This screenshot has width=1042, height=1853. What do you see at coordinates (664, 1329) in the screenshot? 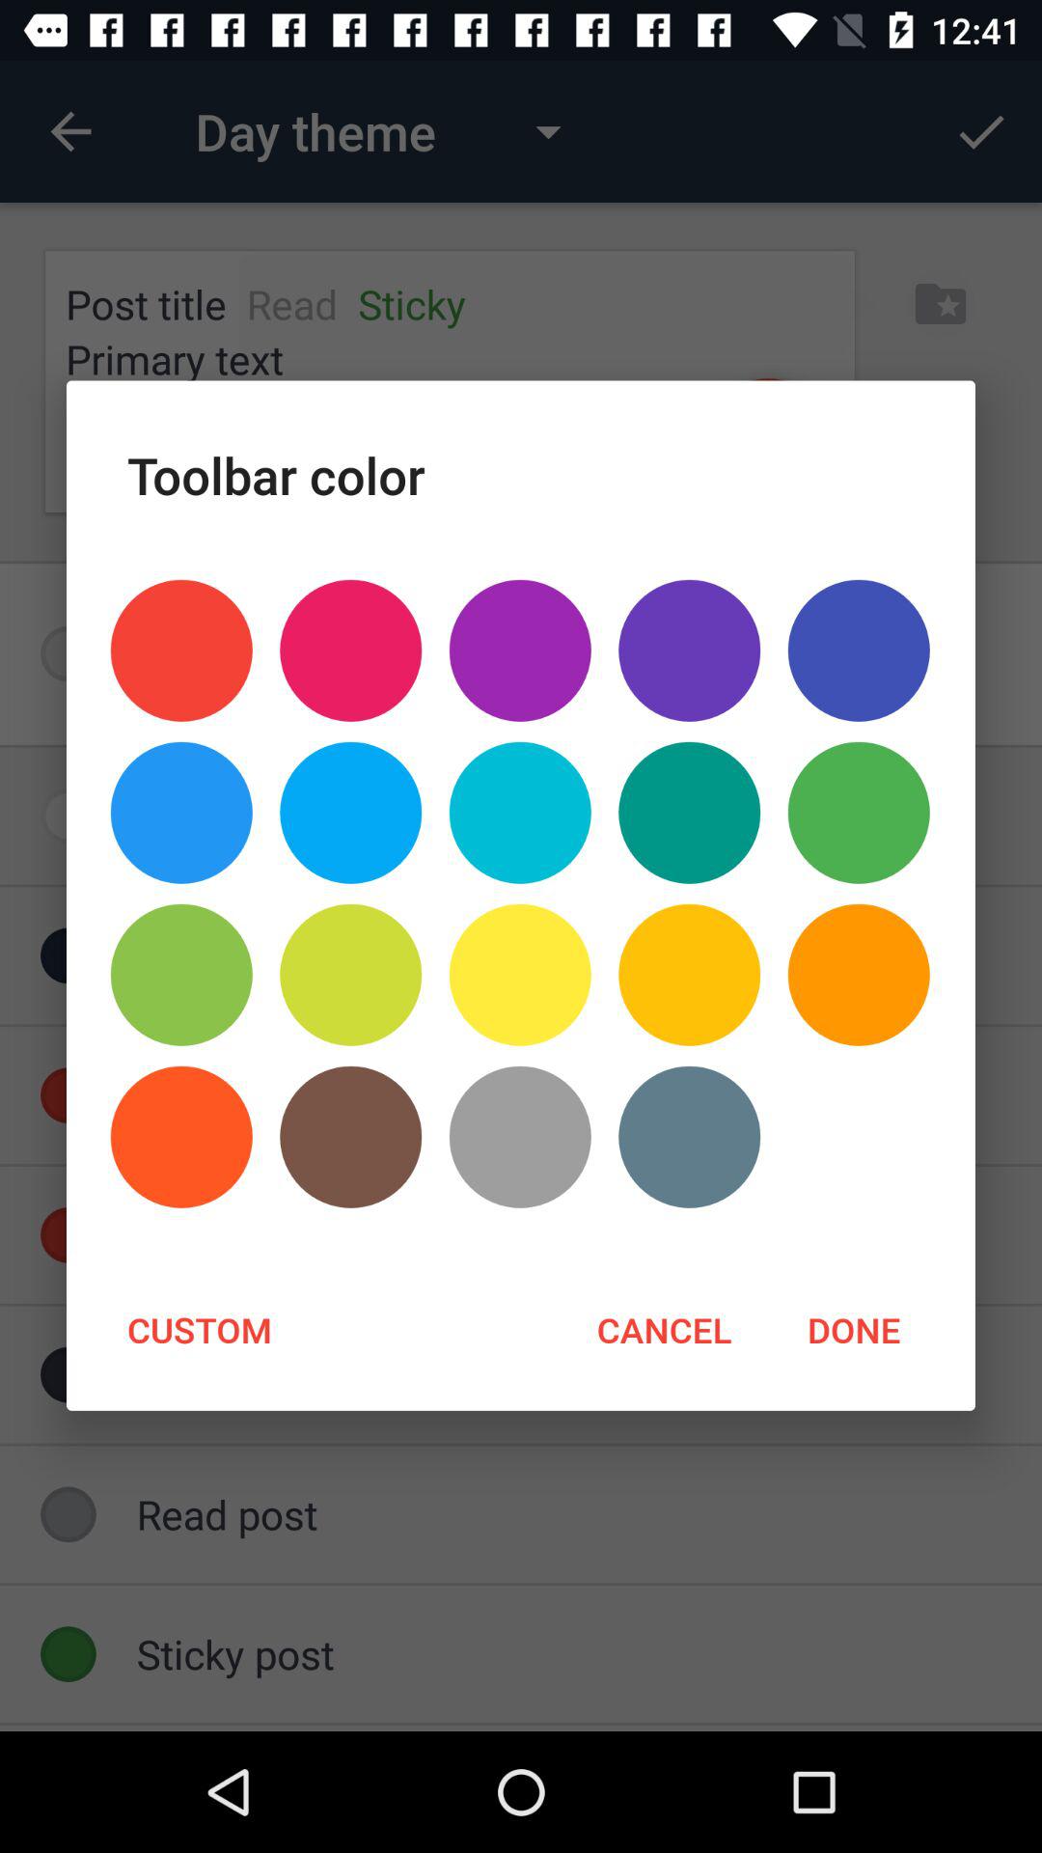
I see `select the item next to custom item` at bounding box center [664, 1329].